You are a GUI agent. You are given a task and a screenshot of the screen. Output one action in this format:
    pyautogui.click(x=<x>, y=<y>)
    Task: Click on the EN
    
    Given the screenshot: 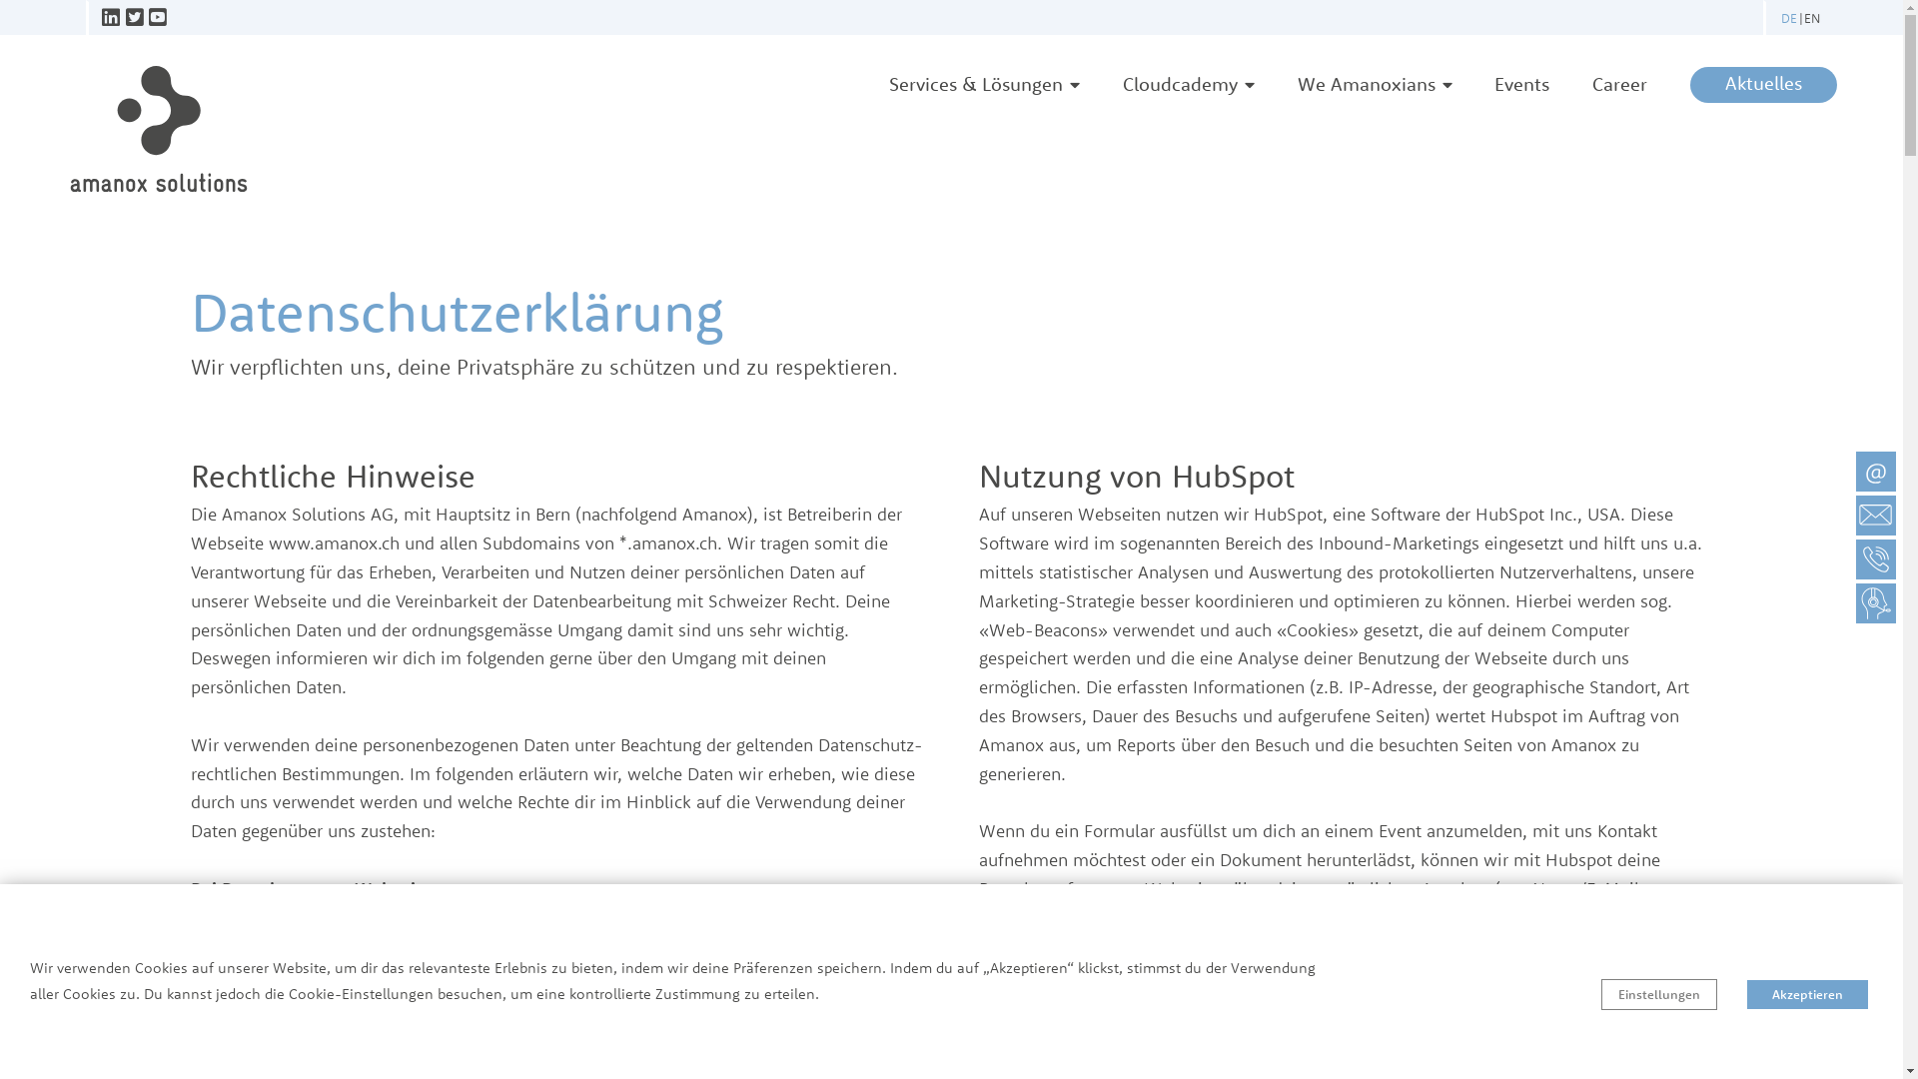 What is the action you would take?
    pyautogui.click(x=1818, y=18)
    